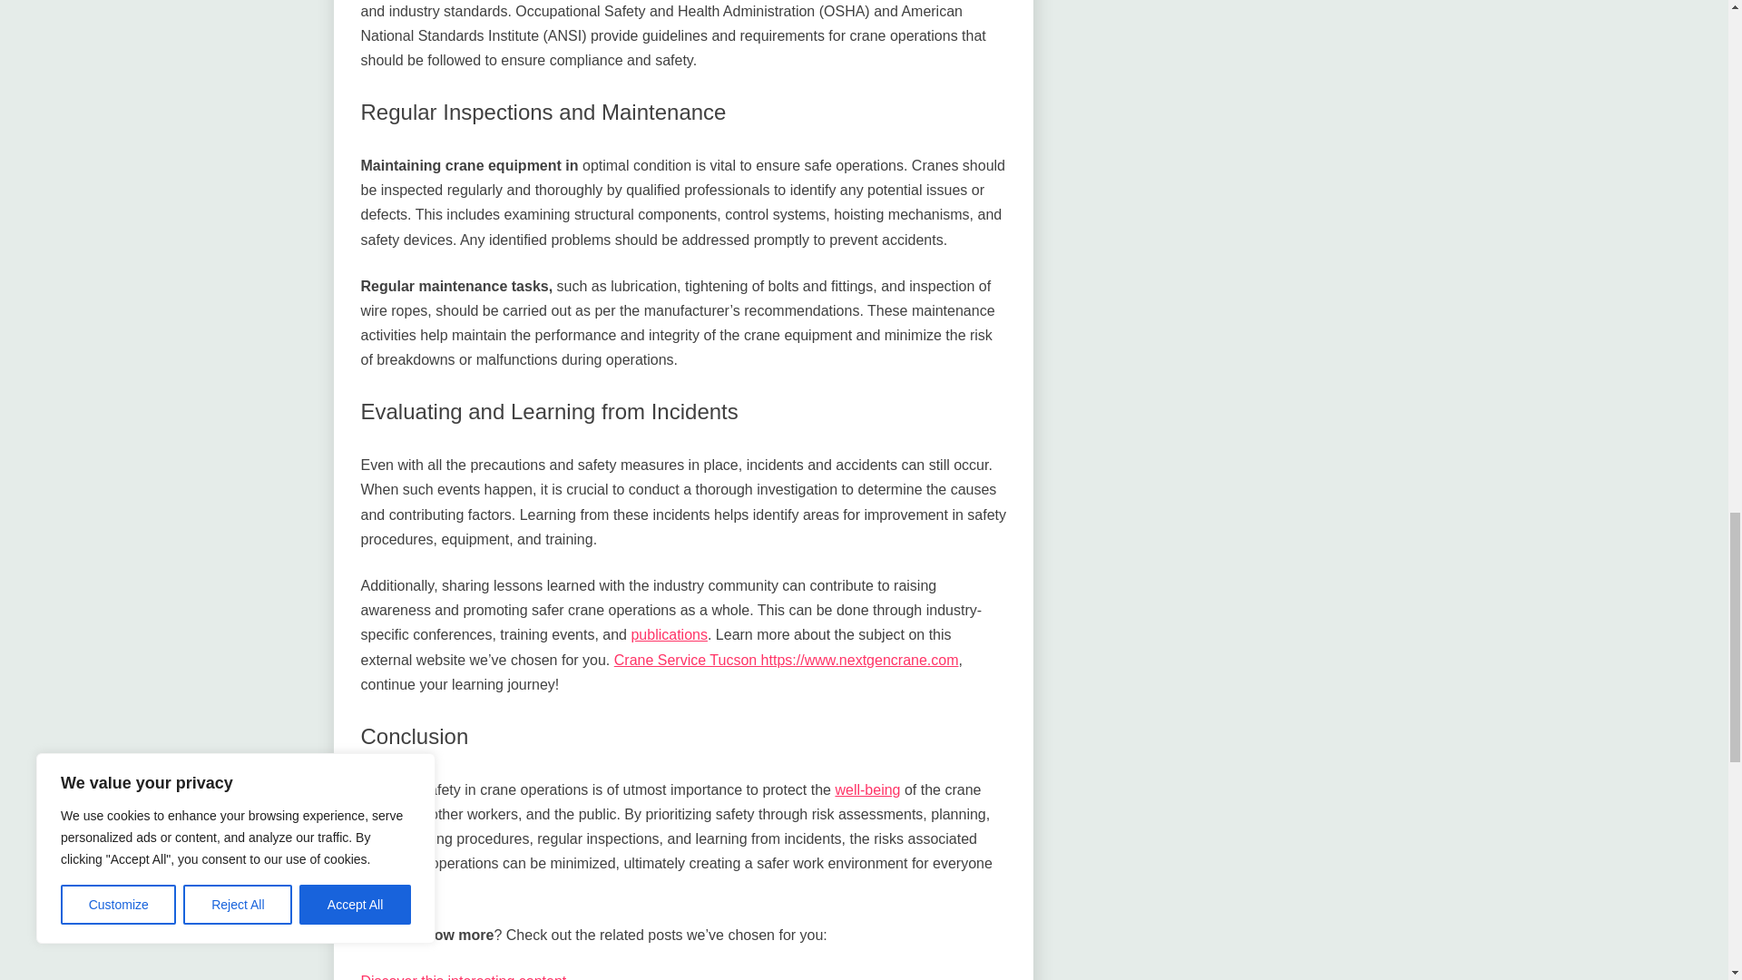 This screenshot has height=980, width=1742. Describe the element at coordinates (464, 976) in the screenshot. I see `Discover this interesting content` at that location.